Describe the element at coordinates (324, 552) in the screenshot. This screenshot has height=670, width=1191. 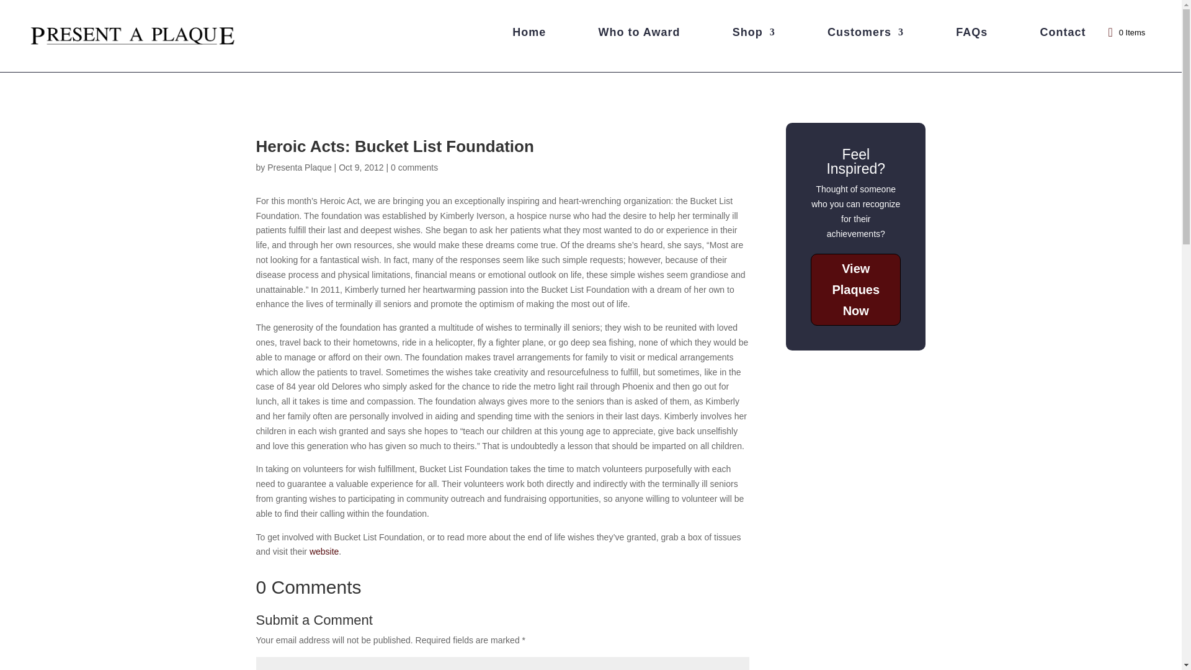
I see `website` at that location.